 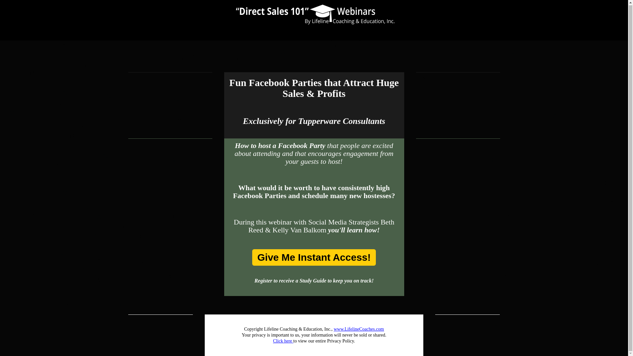 What do you see at coordinates (314, 14) in the screenshot?
I see `Direct Sales 101 Webinar` at bounding box center [314, 14].